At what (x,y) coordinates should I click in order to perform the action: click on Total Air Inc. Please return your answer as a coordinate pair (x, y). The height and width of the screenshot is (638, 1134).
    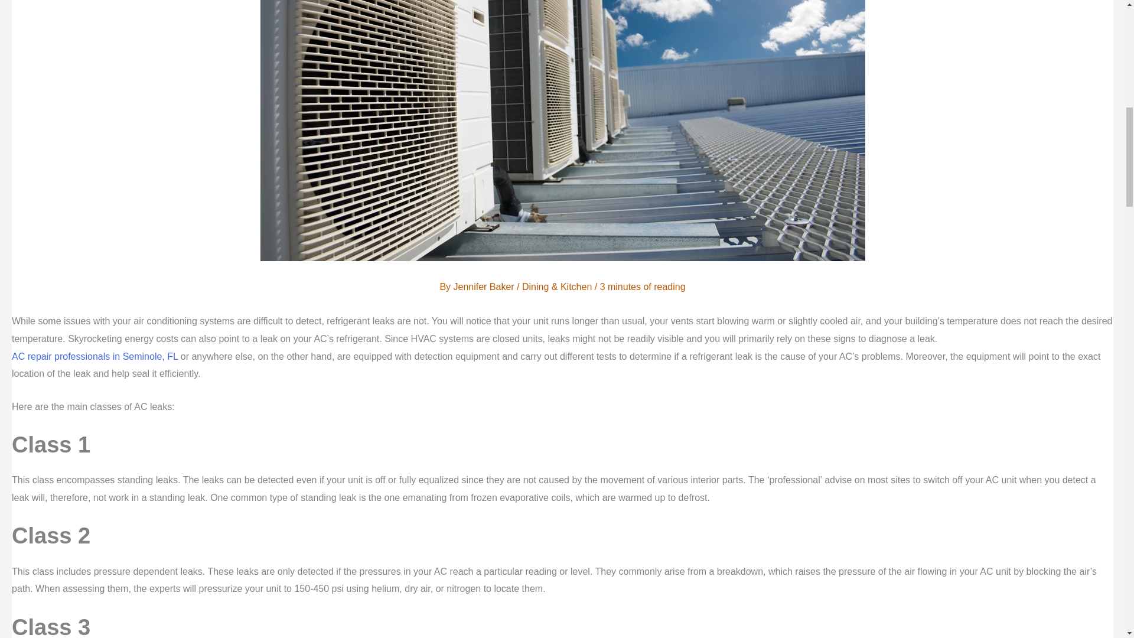
    Looking at the image, I should click on (94, 357).